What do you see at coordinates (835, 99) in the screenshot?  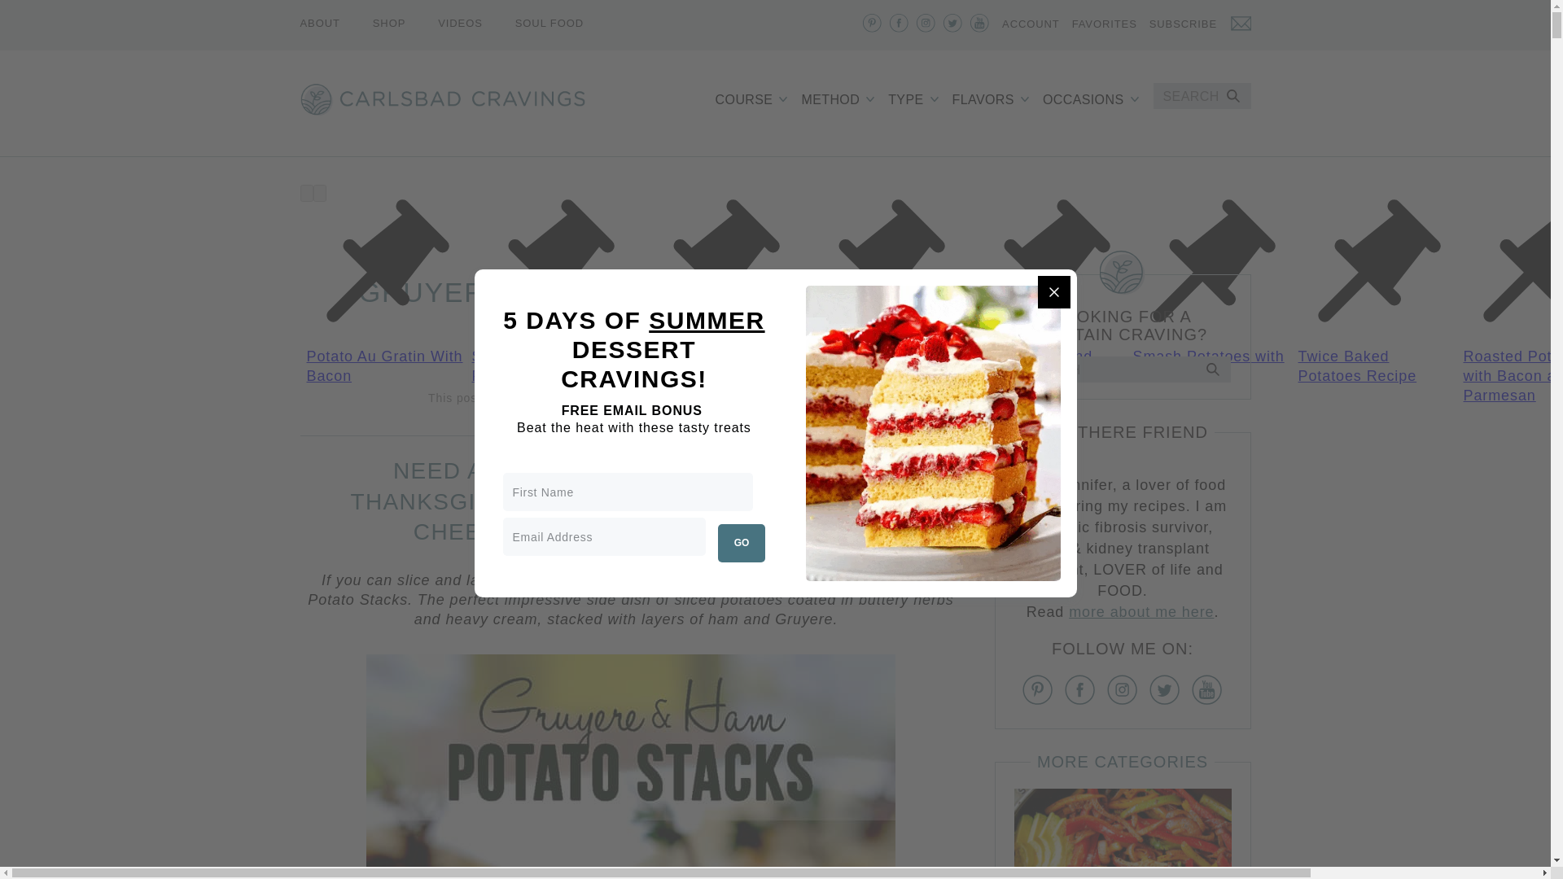 I see `METHOD` at bounding box center [835, 99].